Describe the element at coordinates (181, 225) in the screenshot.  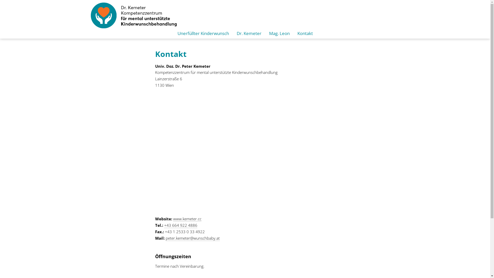
I see `+43 664 922 4886` at that location.